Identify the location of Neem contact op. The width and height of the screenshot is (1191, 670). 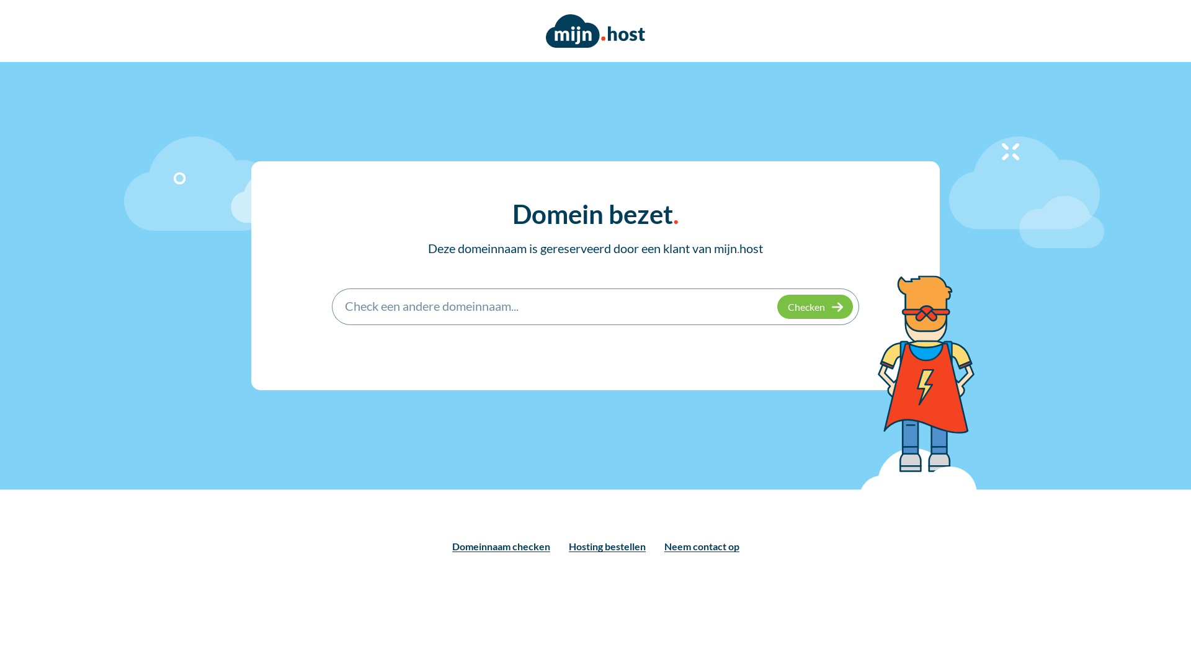
(701, 547).